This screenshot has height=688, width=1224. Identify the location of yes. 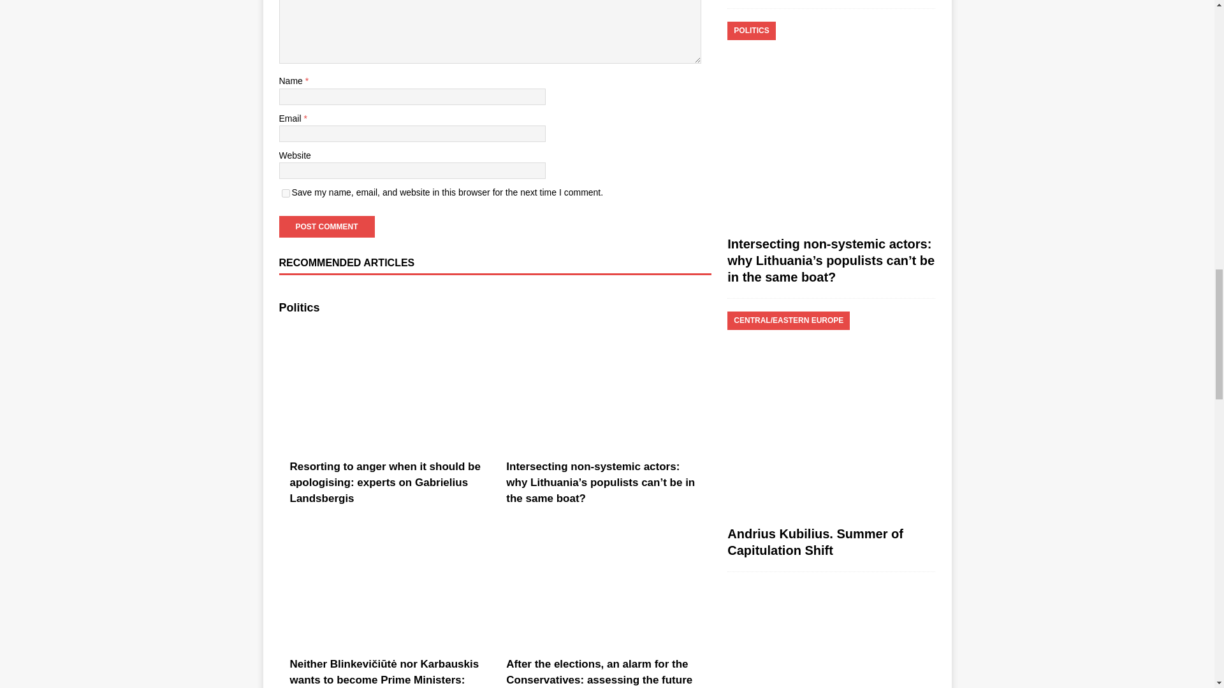
(286, 193).